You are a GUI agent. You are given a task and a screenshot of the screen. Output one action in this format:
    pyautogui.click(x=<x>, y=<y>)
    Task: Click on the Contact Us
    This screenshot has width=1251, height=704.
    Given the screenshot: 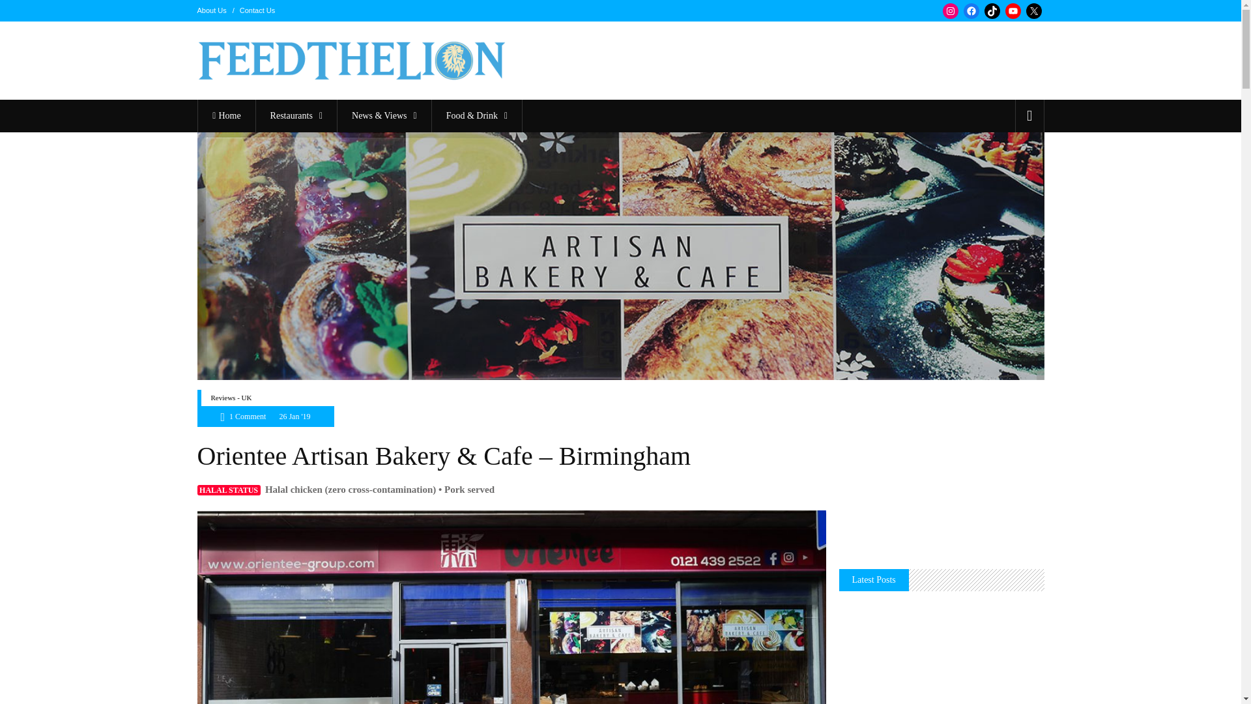 What is the action you would take?
    pyautogui.click(x=257, y=10)
    